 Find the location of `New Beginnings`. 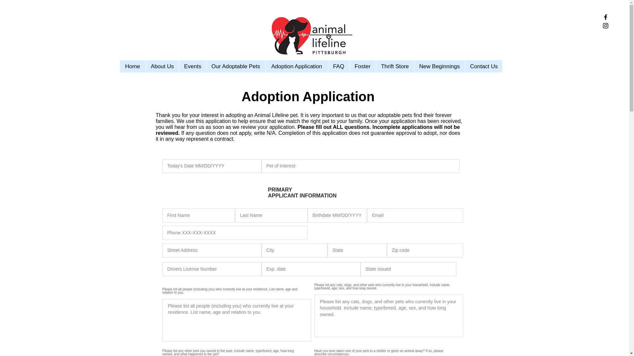

New Beginnings is located at coordinates (439, 66).